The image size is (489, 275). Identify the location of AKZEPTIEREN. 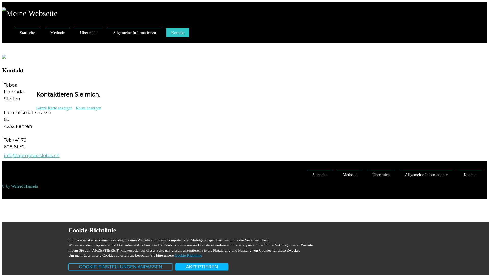
(202, 267).